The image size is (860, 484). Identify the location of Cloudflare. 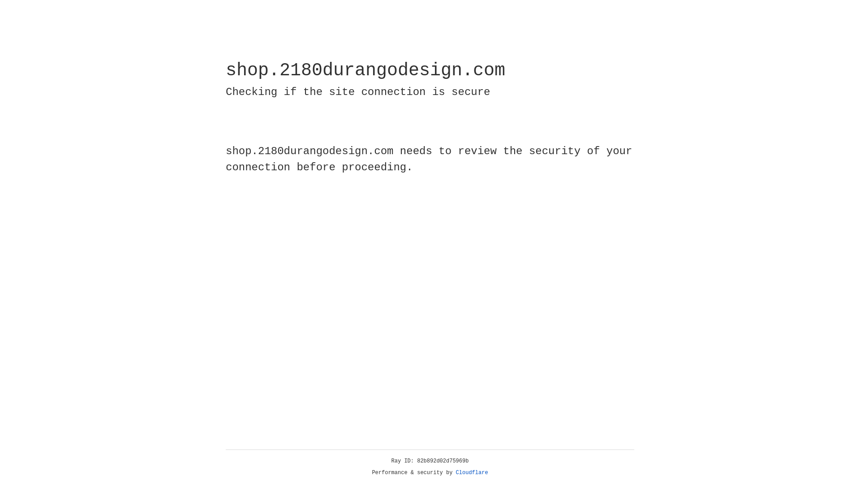
(472, 473).